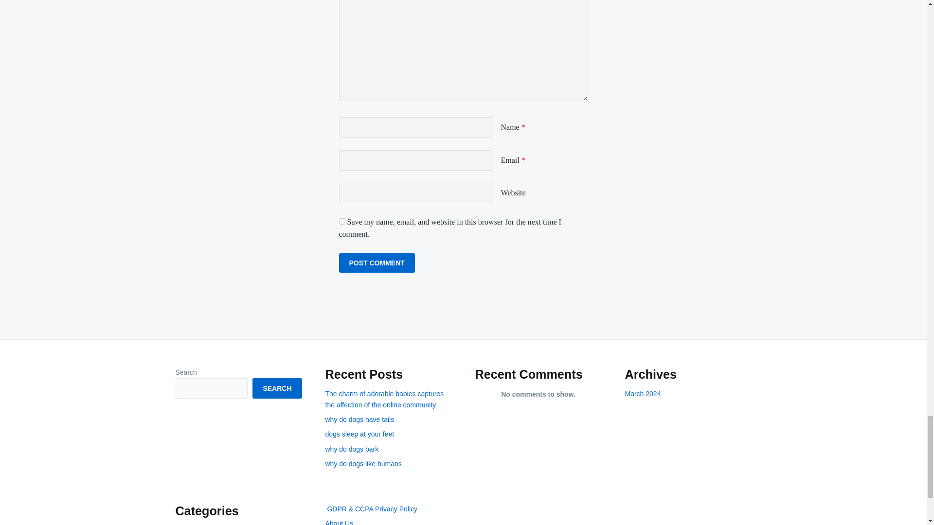 The height and width of the screenshot is (525, 934). Describe the element at coordinates (359, 434) in the screenshot. I see `dogs sleep at your feet` at that location.